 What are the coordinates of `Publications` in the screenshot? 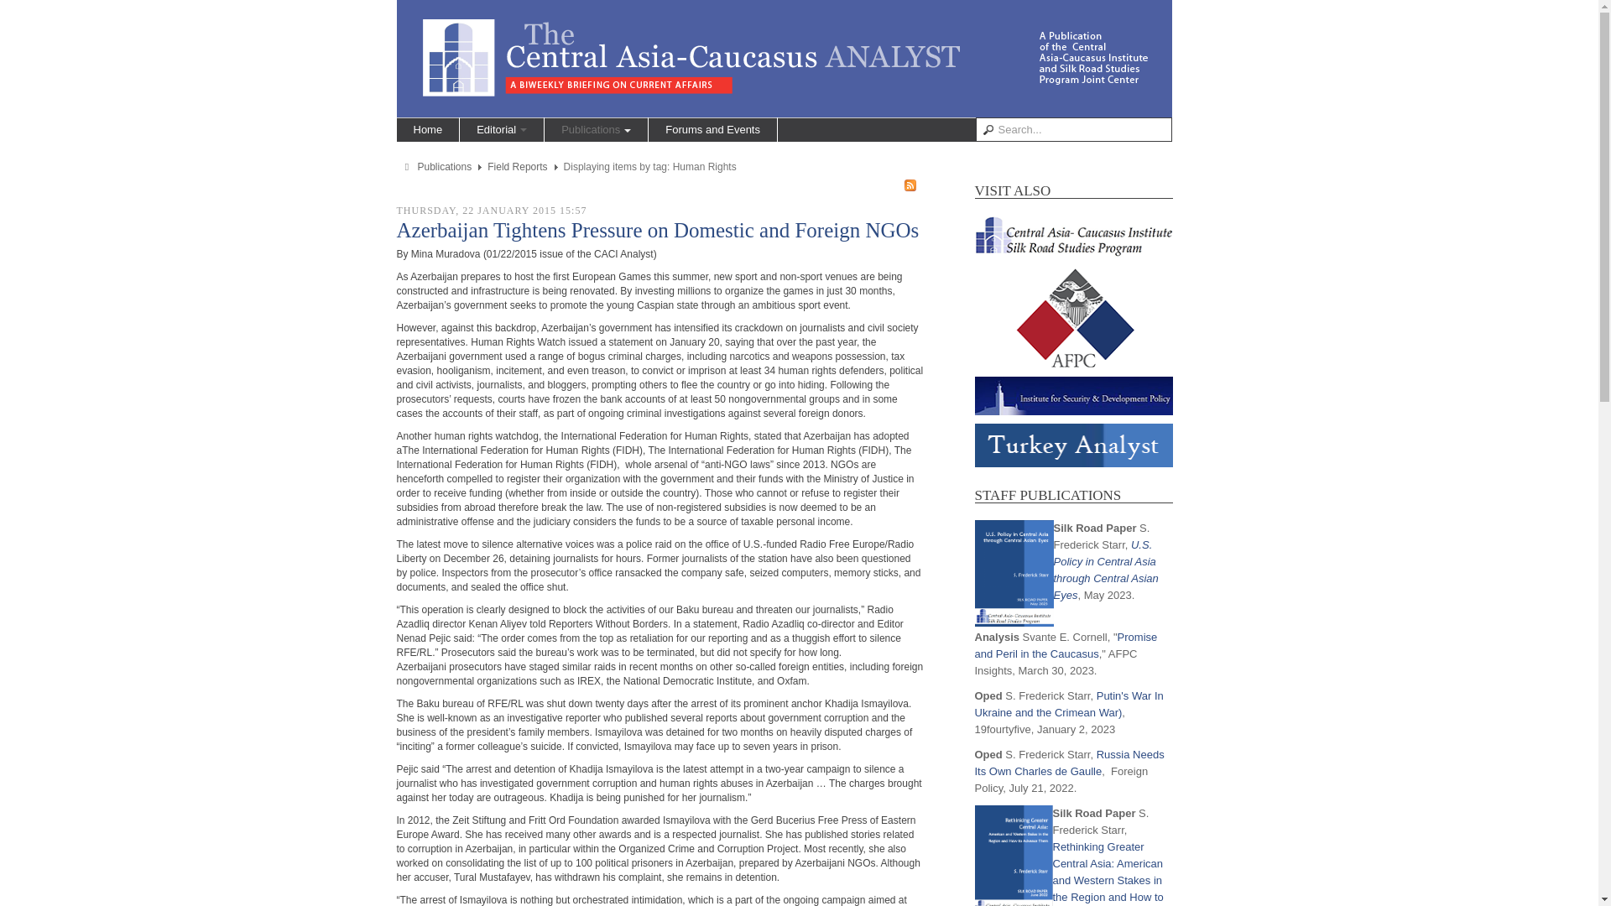 It's located at (445, 167).